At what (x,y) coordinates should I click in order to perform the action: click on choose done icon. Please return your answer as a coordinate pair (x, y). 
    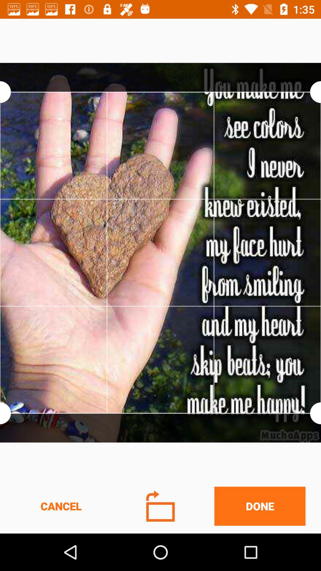
    Looking at the image, I should click on (260, 506).